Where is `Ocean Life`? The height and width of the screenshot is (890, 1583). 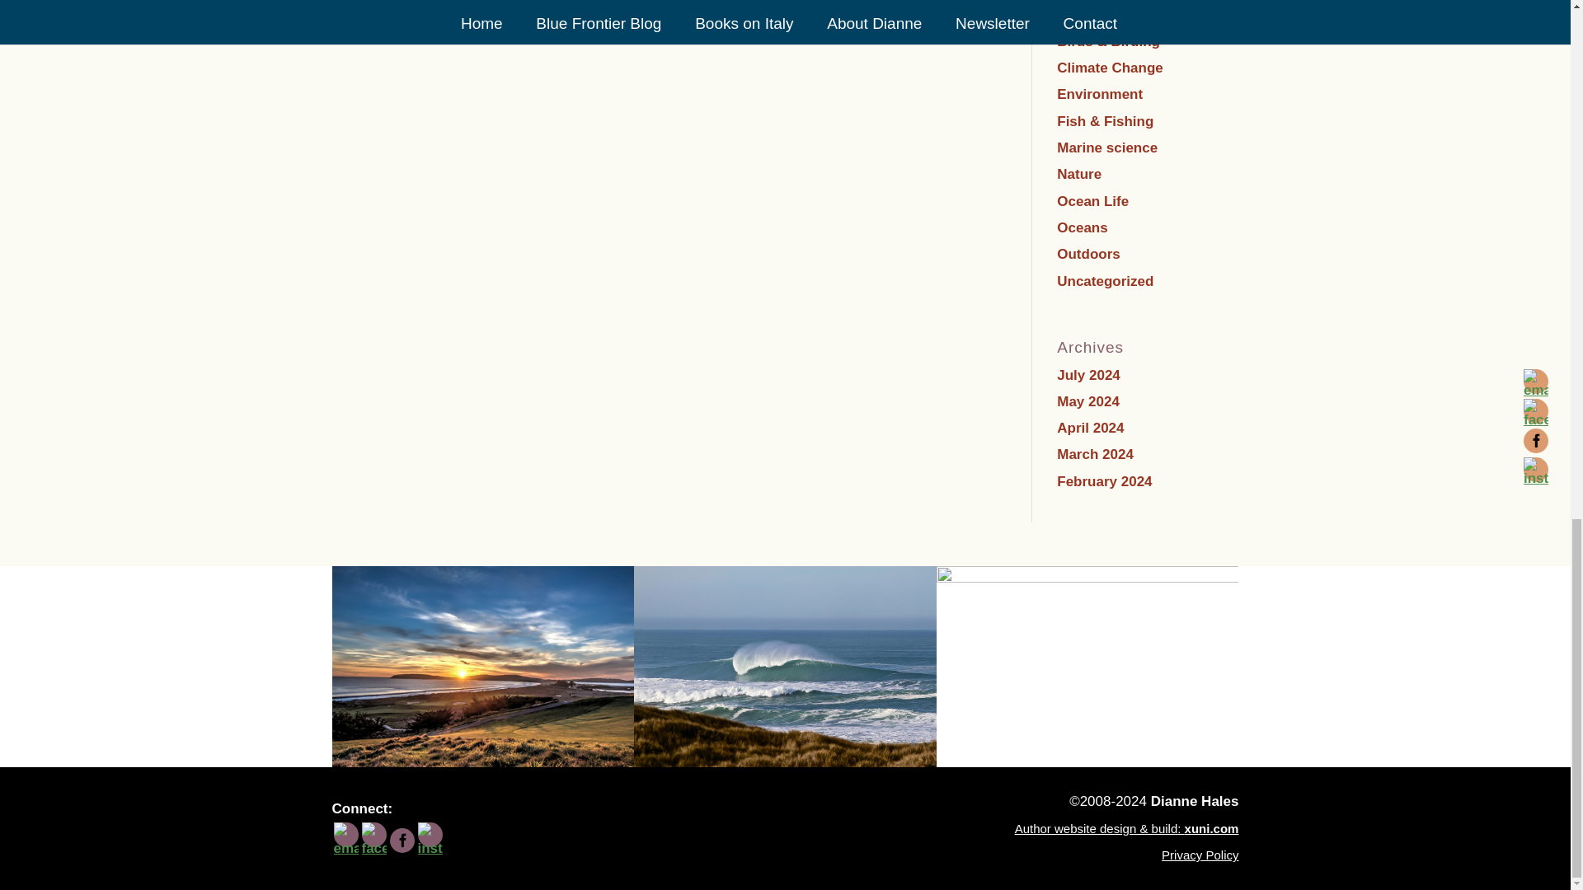
Ocean Life is located at coordinates (1092, 201).